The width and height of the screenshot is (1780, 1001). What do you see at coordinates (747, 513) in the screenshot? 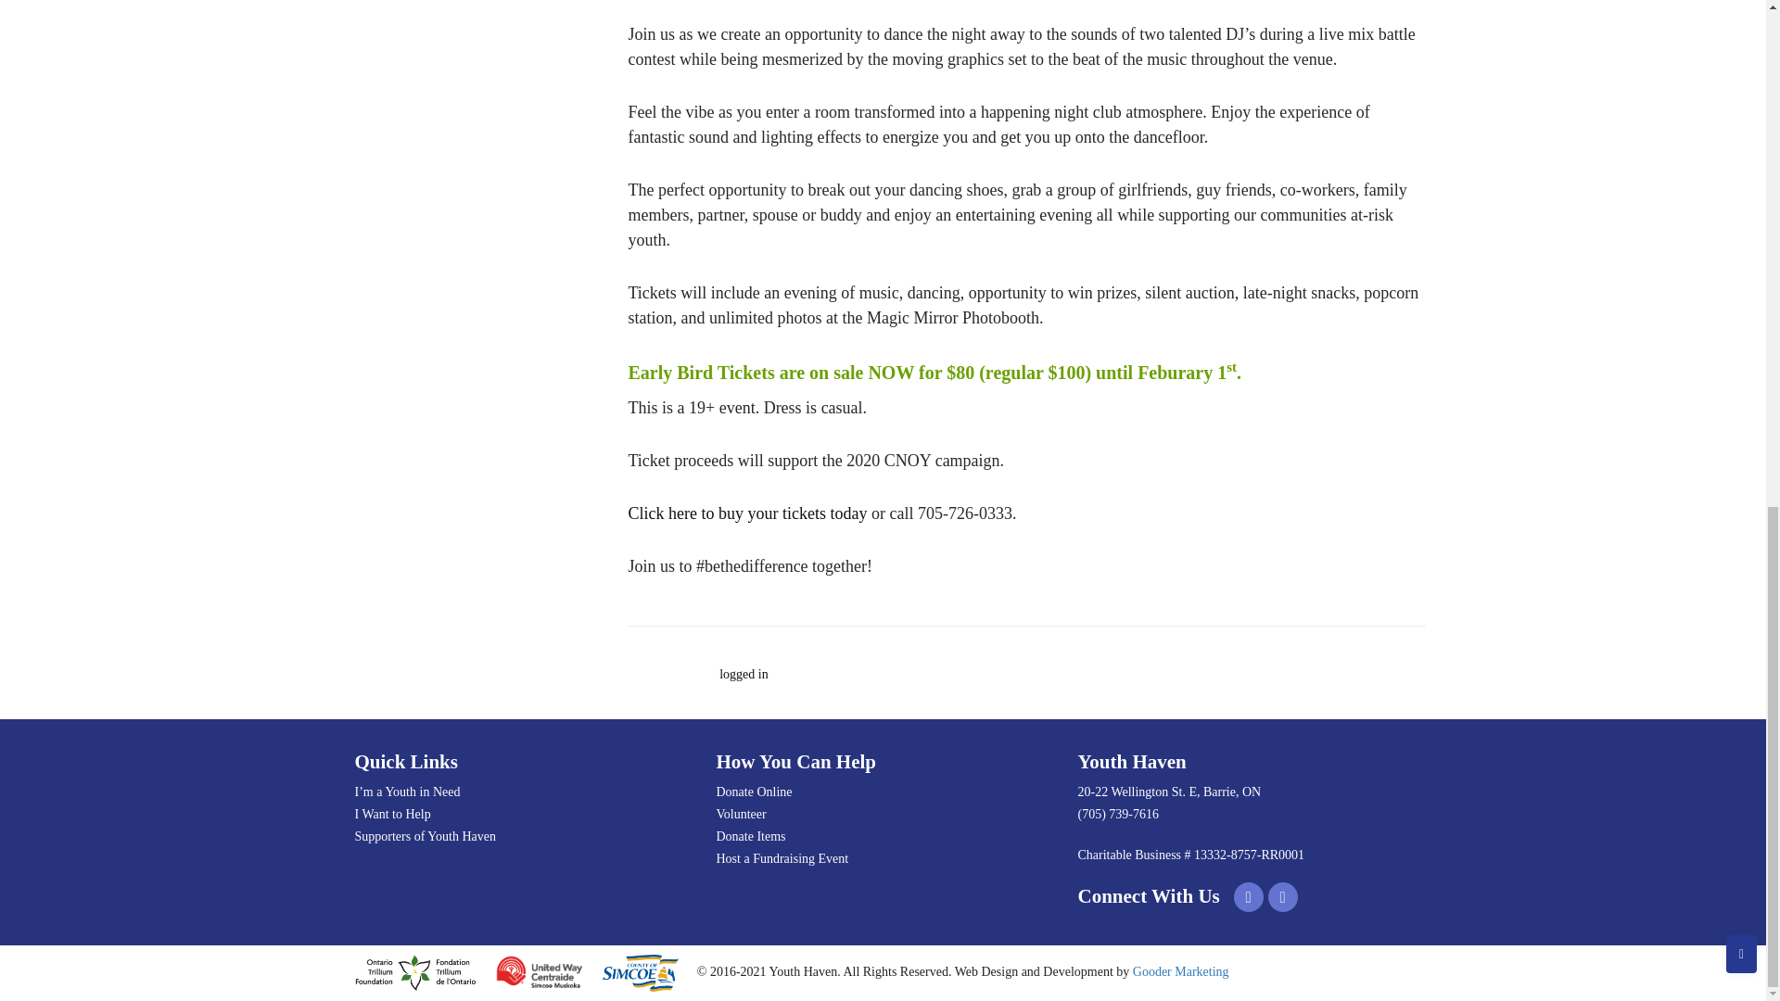
I see `Click here to buy your tickets today` at bounding box center [747, 513].